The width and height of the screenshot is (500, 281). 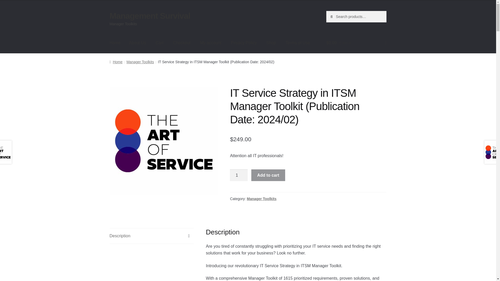 What do you see at coordinates (356, 43) in the screenshot?
I see `View your shopping cart` at bounding box center [356, 43].